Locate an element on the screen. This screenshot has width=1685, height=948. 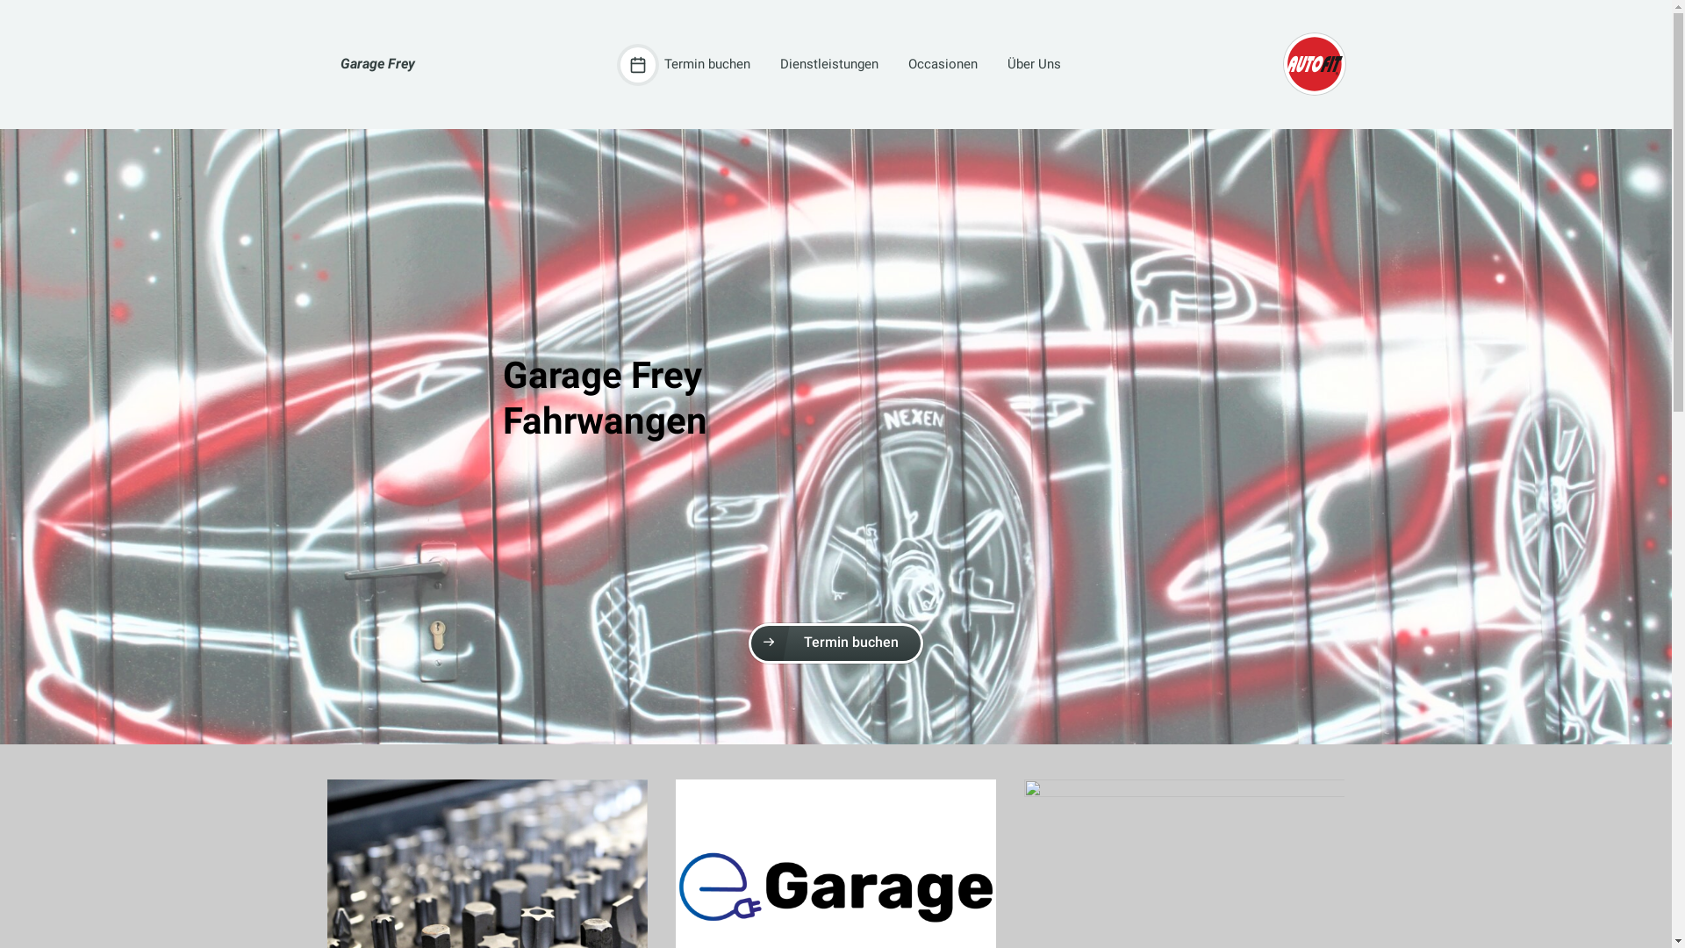
Termin buchen is located at coordinates (685, 65).